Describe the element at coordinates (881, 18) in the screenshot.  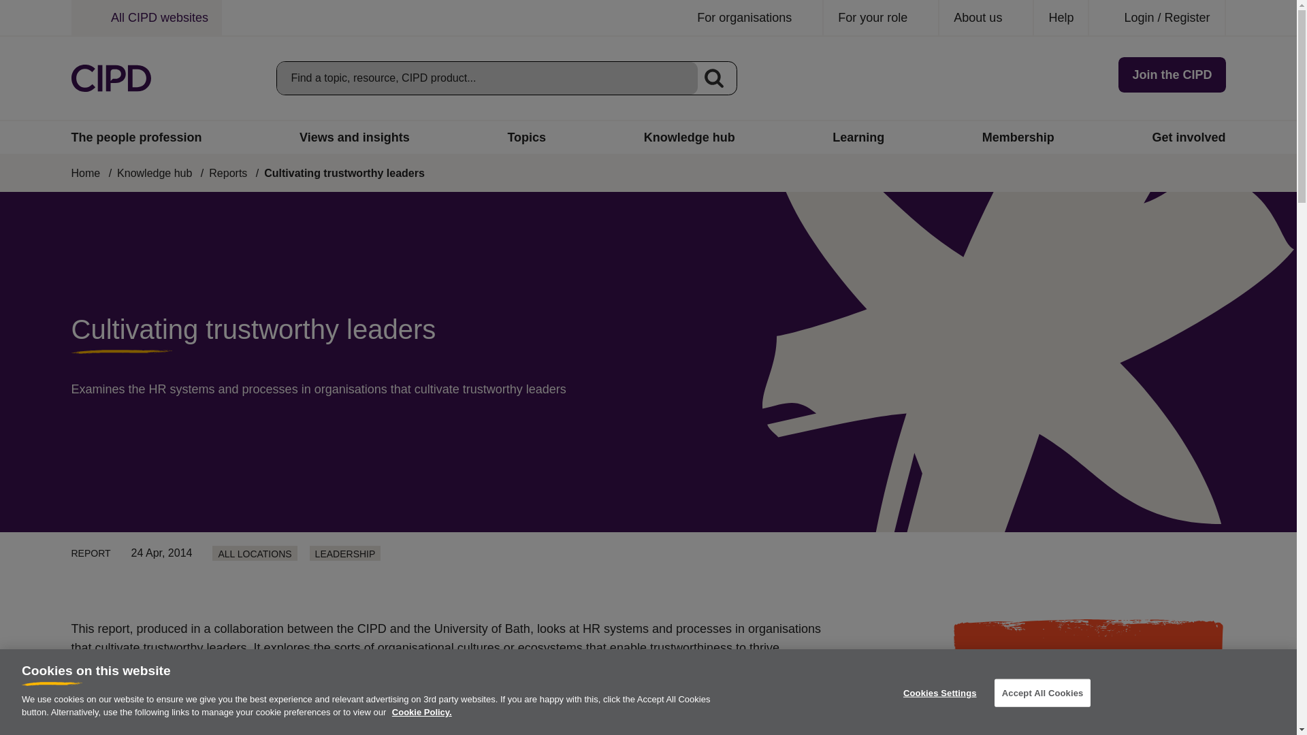
I see `For your role` at that location.